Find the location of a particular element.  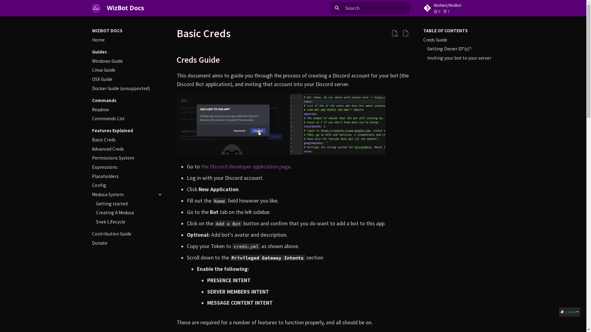

Advanced Creds is located at coordinates (127, 149).